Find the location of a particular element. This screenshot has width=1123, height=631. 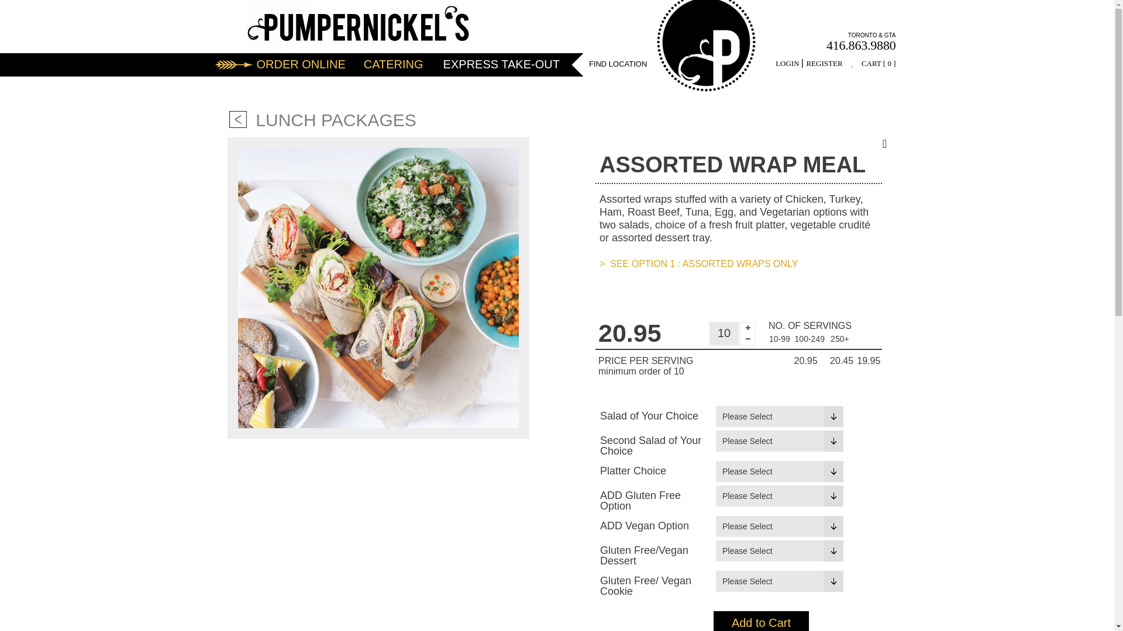

10 is located at coordinates (724, 332).